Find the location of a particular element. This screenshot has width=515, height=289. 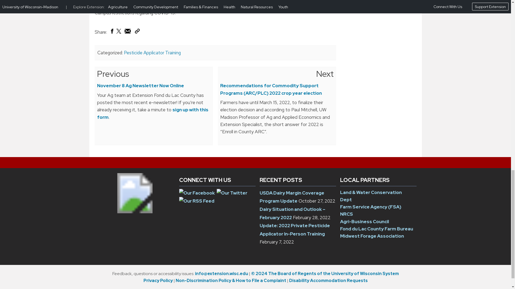

Copy Link is located at coordinates (137, 31).